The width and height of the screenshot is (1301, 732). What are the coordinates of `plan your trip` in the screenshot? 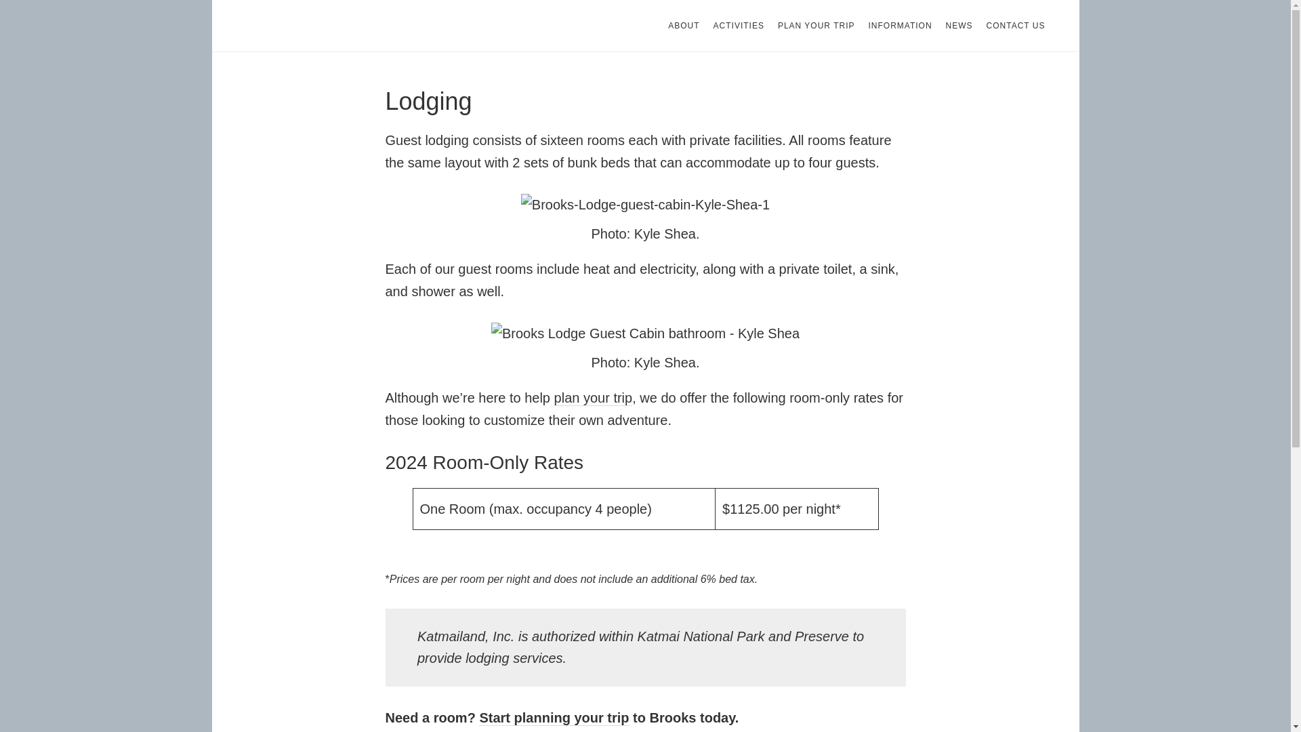 It's located at (593, 398).